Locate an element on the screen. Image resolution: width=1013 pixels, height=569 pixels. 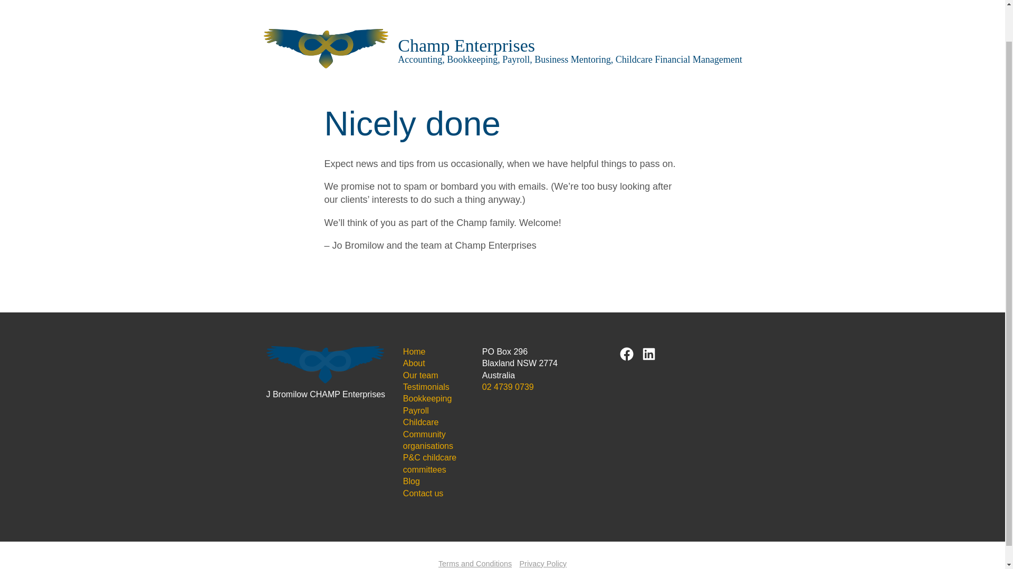
Champ Enterprises is located at coordinates (466, 45).